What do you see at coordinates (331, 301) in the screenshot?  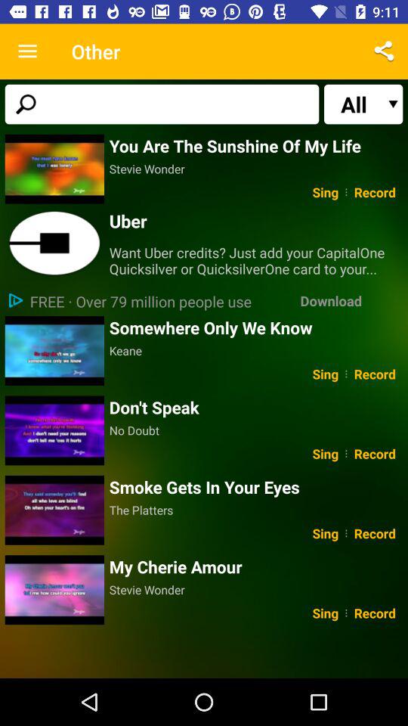 I see `jump until the download item` at bounding box center [331, 301].